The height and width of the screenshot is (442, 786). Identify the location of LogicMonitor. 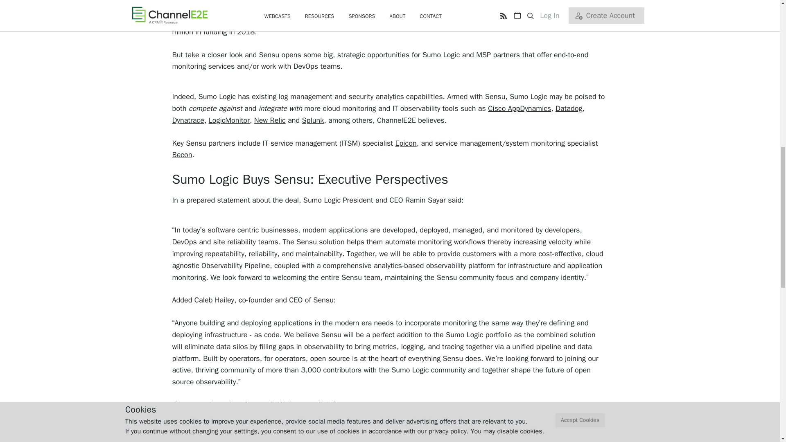
(229, 120).